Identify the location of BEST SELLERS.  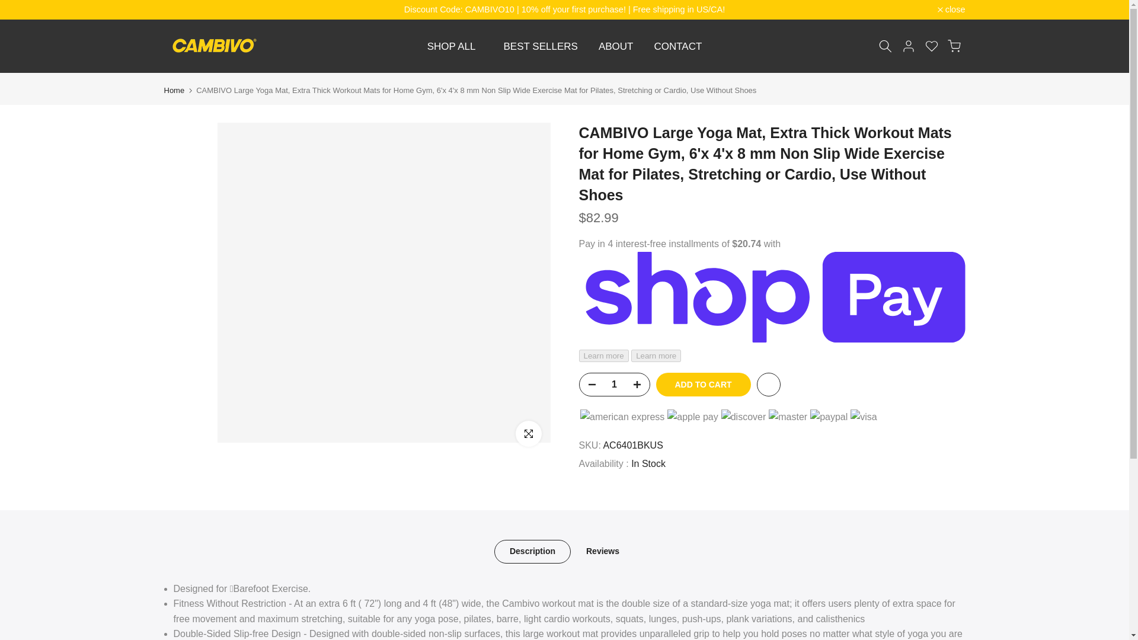
(541, 46).